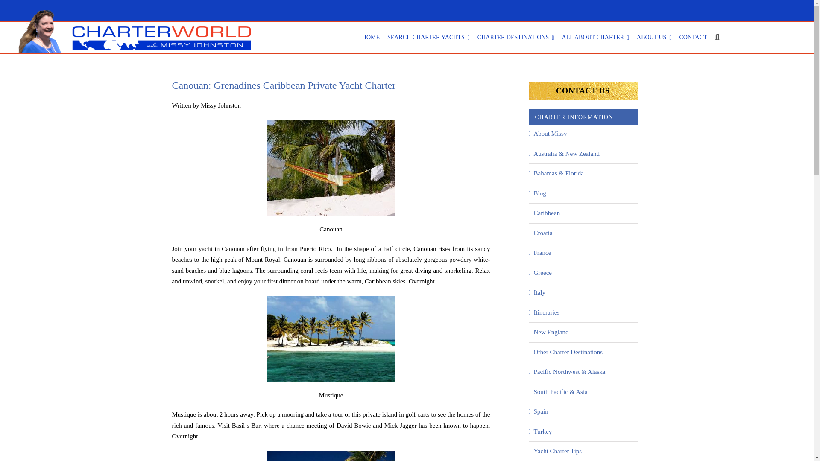 Image resolution: width=820 pixels, height=461 pixels. Describe the element at coordinates (654, 38) in the screenshot. I see `ABOUT US` at that location.